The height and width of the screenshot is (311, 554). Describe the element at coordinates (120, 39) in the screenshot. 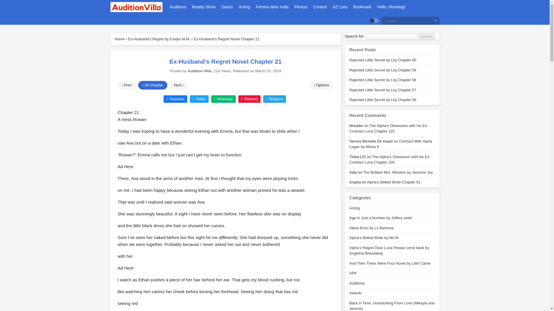

I see `Home` at that location.